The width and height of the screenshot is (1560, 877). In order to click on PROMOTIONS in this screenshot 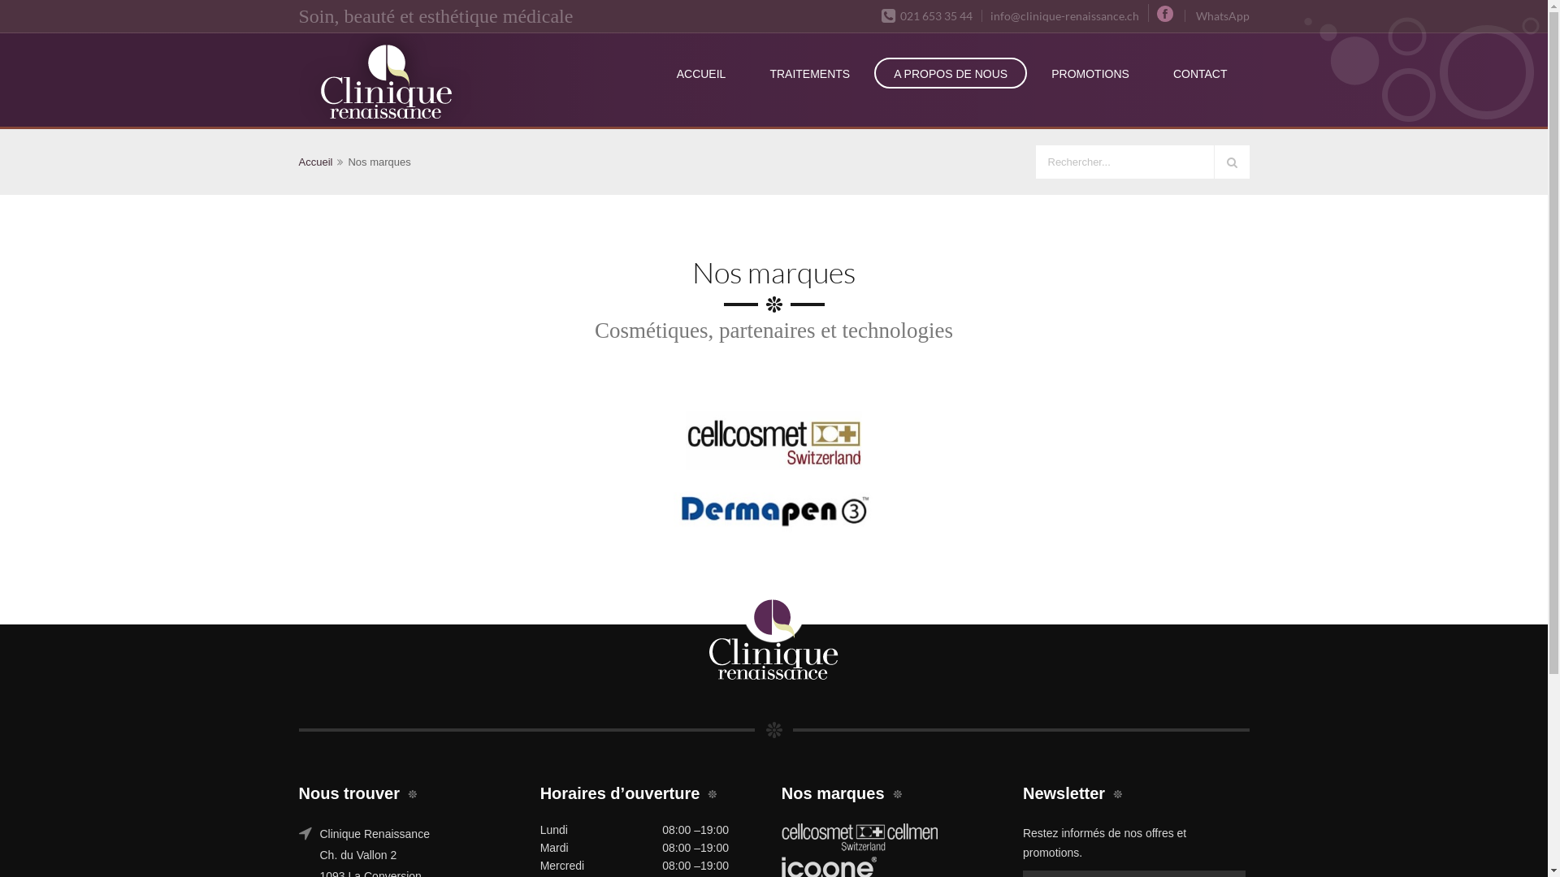, I will do `click(1090, 73)`.